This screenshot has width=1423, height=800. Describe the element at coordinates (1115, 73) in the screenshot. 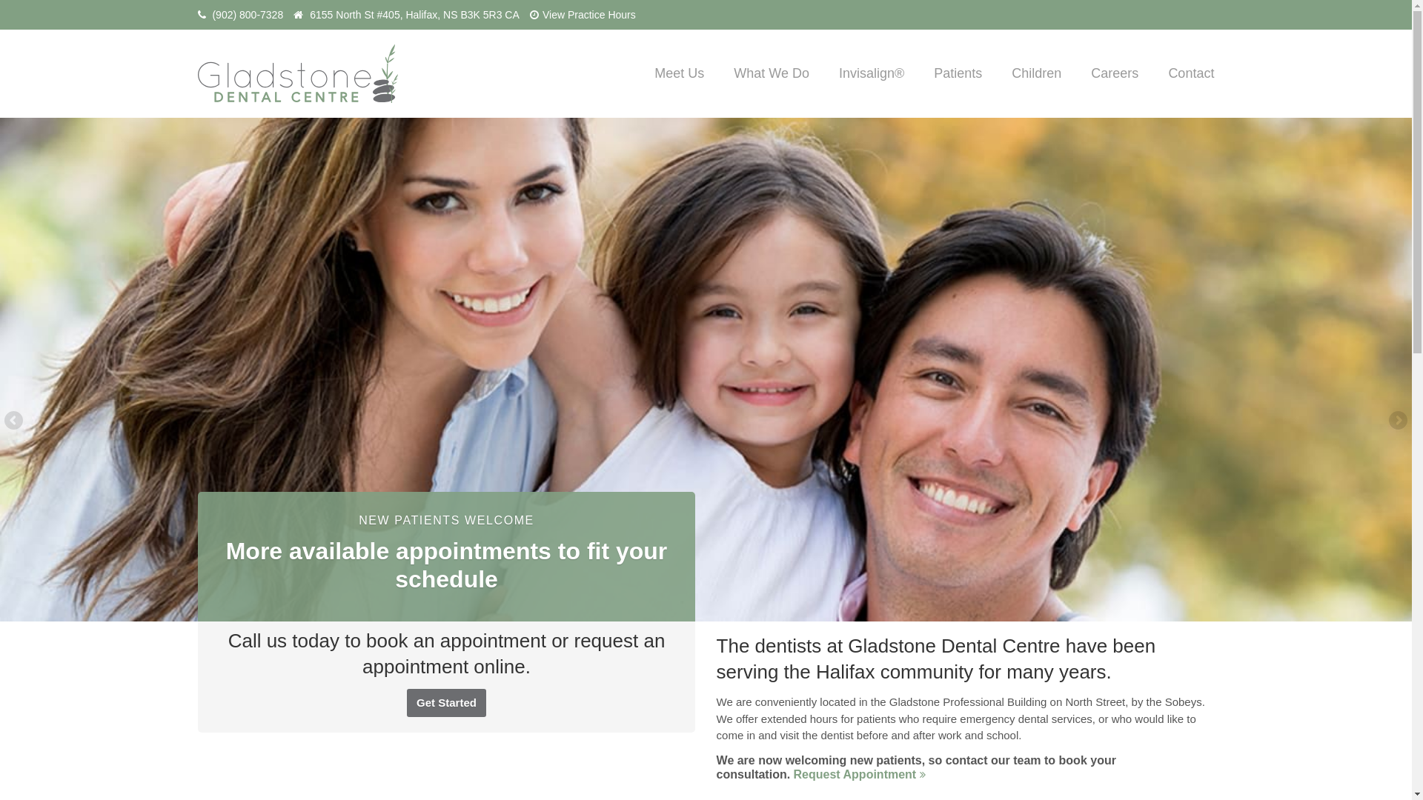

I see `Careers` at that location.